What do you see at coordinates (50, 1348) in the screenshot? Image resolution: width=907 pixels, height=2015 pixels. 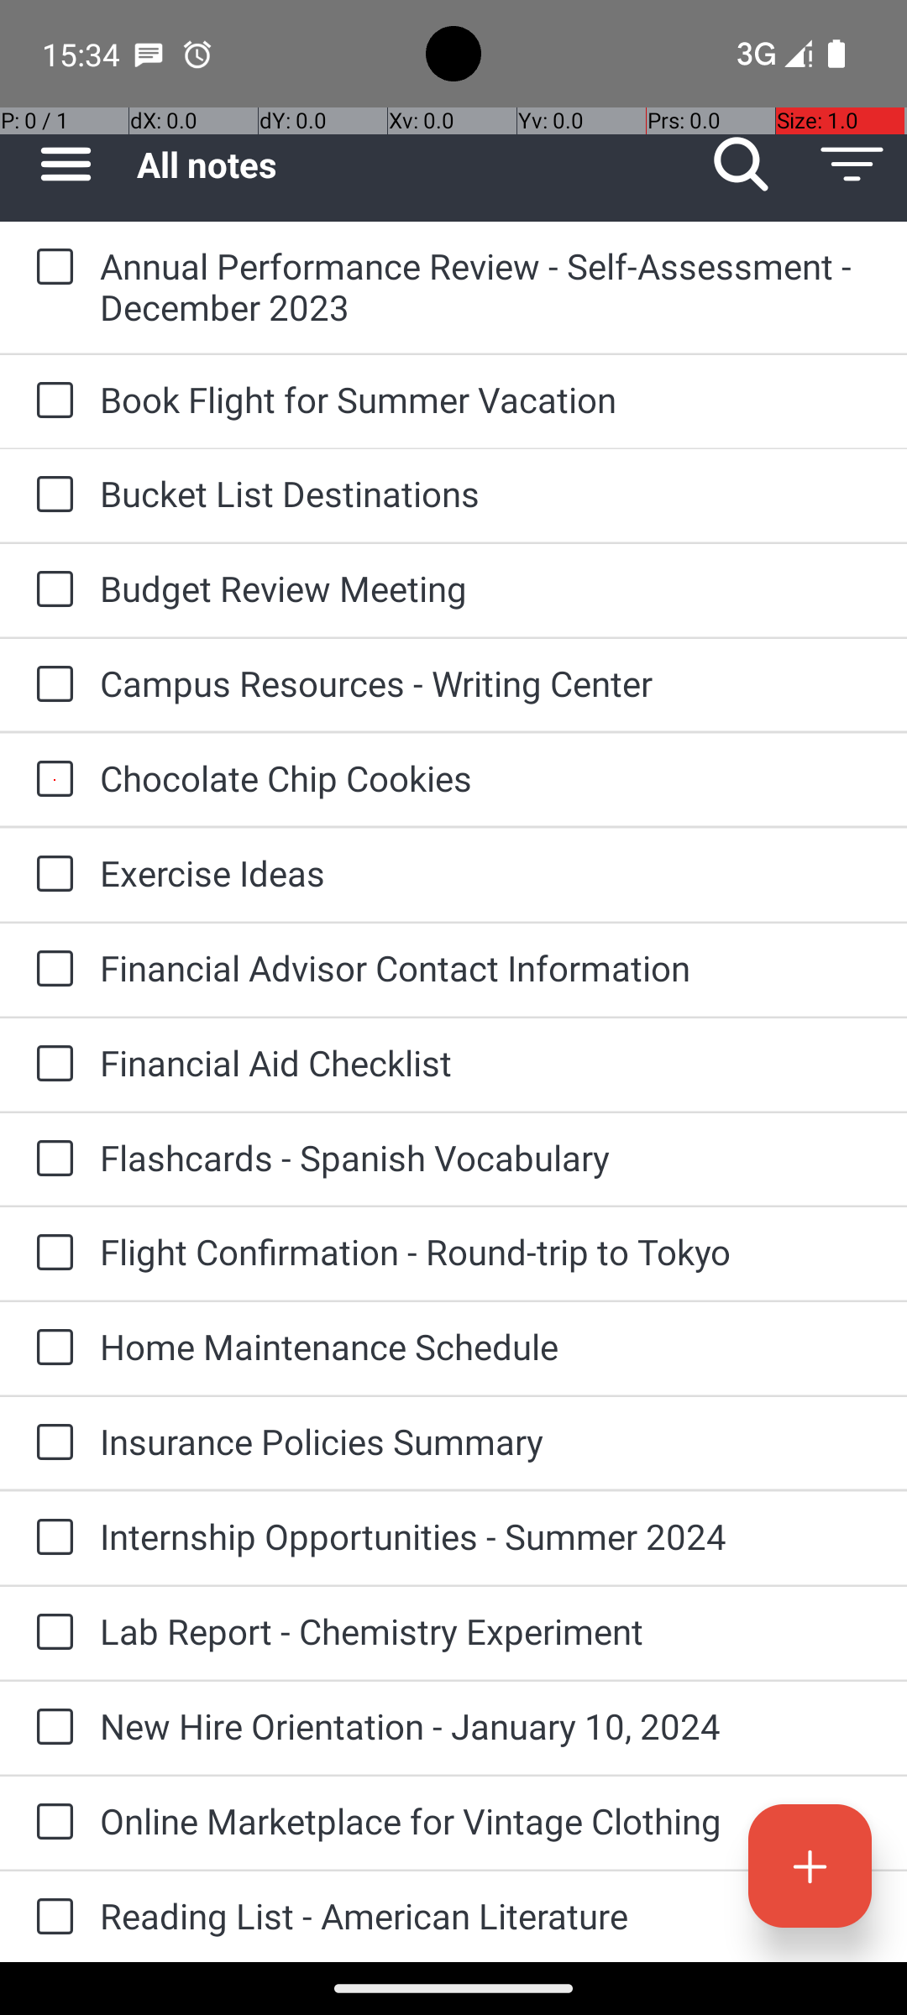 I see `to-do: Home Maintenance Schedule` at bounding box center [50, 1348].